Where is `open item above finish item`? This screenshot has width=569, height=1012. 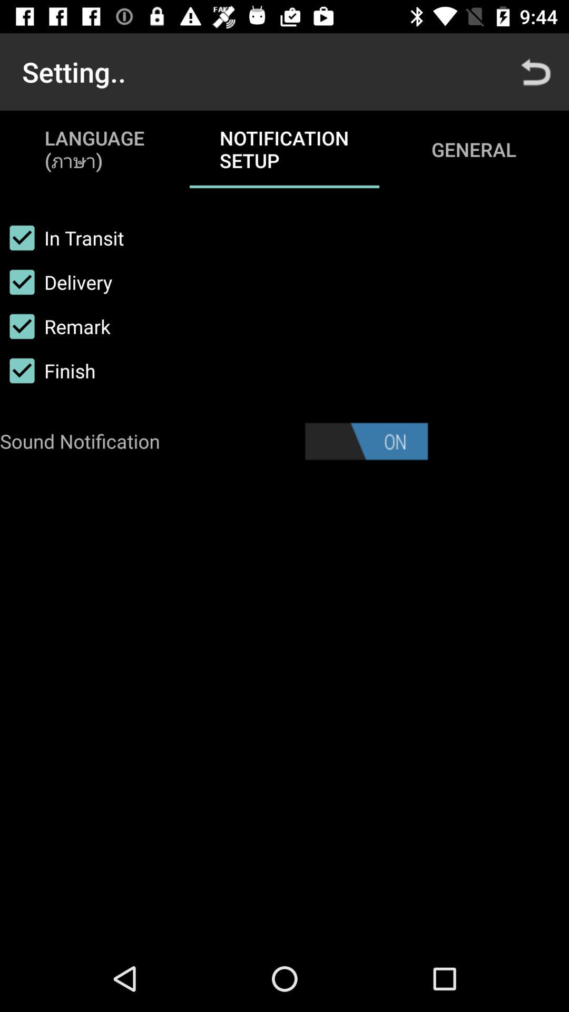
open item above finish item is located at coordinates (55, 326).